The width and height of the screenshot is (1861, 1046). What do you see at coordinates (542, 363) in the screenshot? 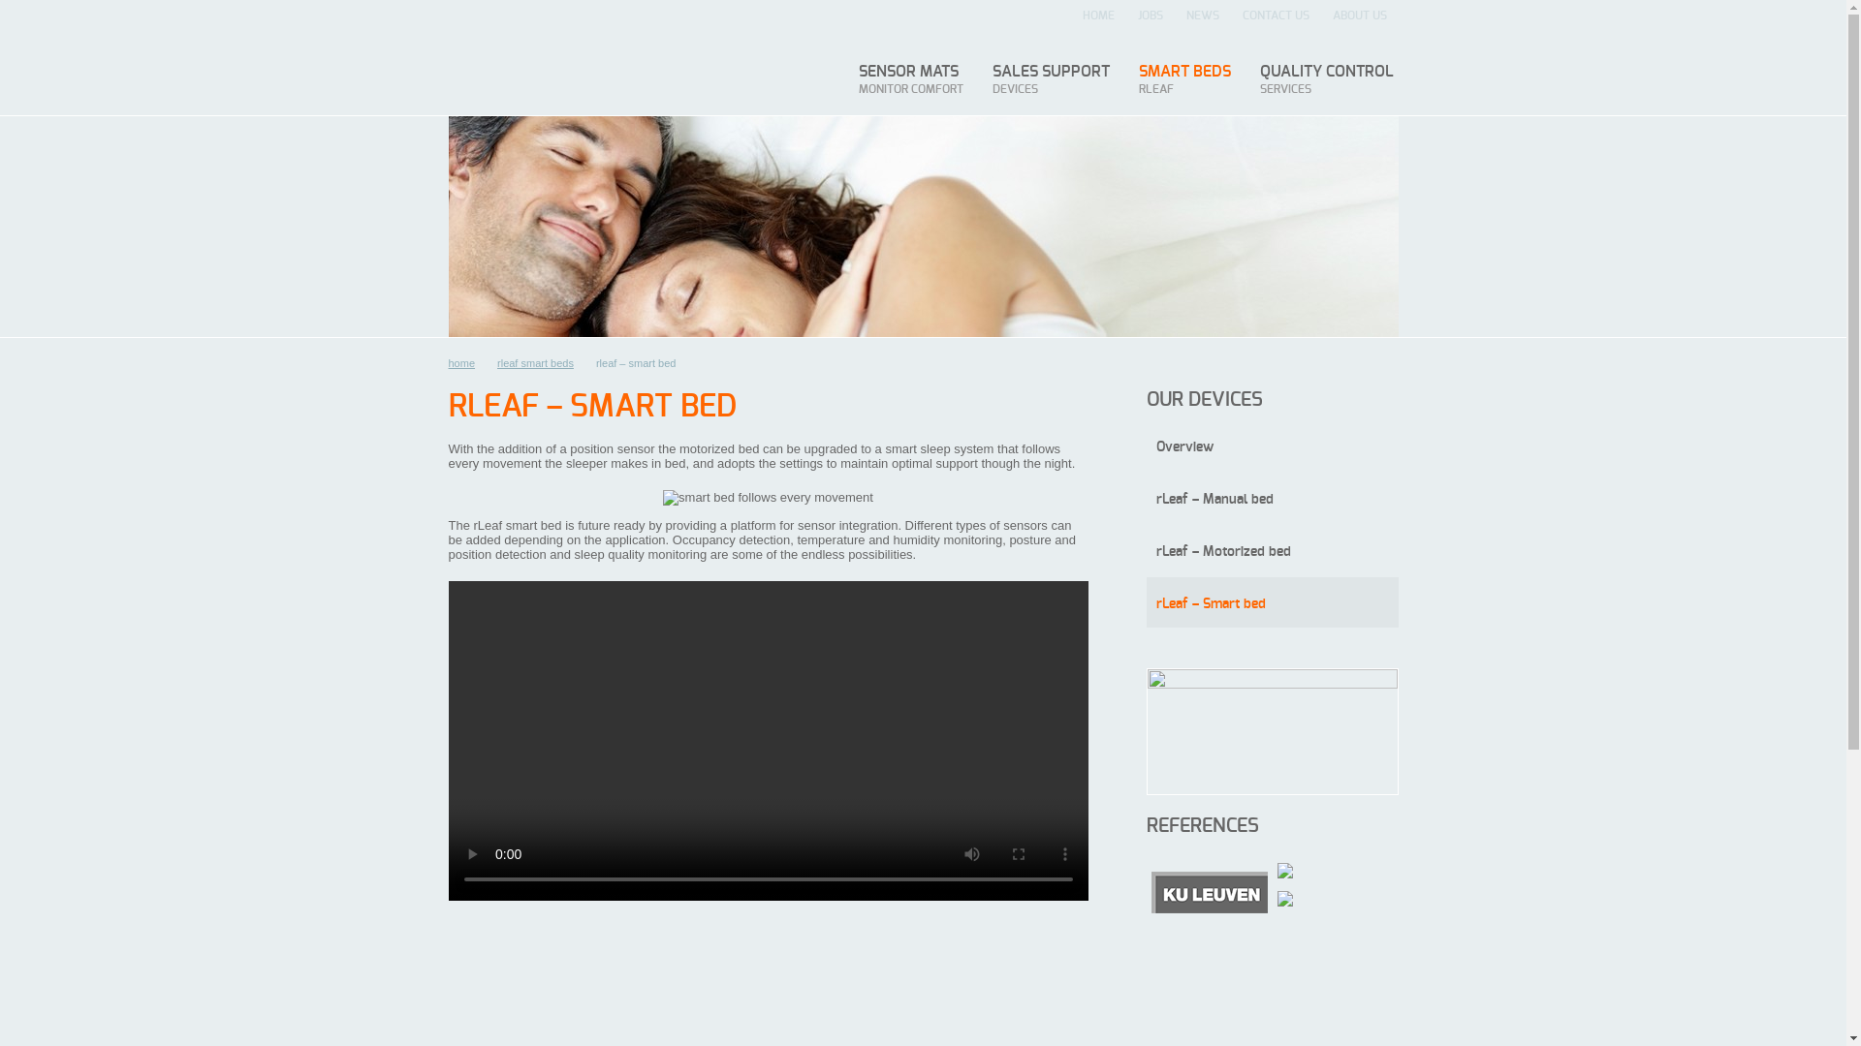
I see `rleaf smart beds` at bounding box center [542, 363].